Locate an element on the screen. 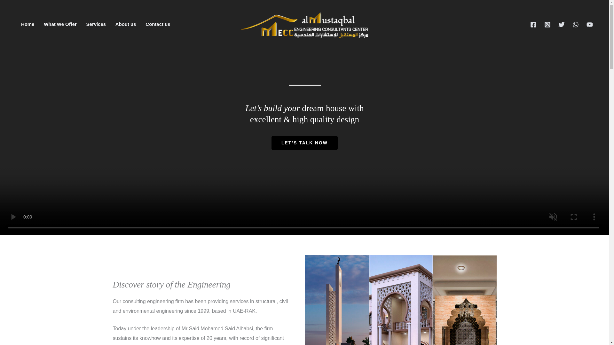 The image size is (614, 345). Contact us is located at coordinates (158, 24).